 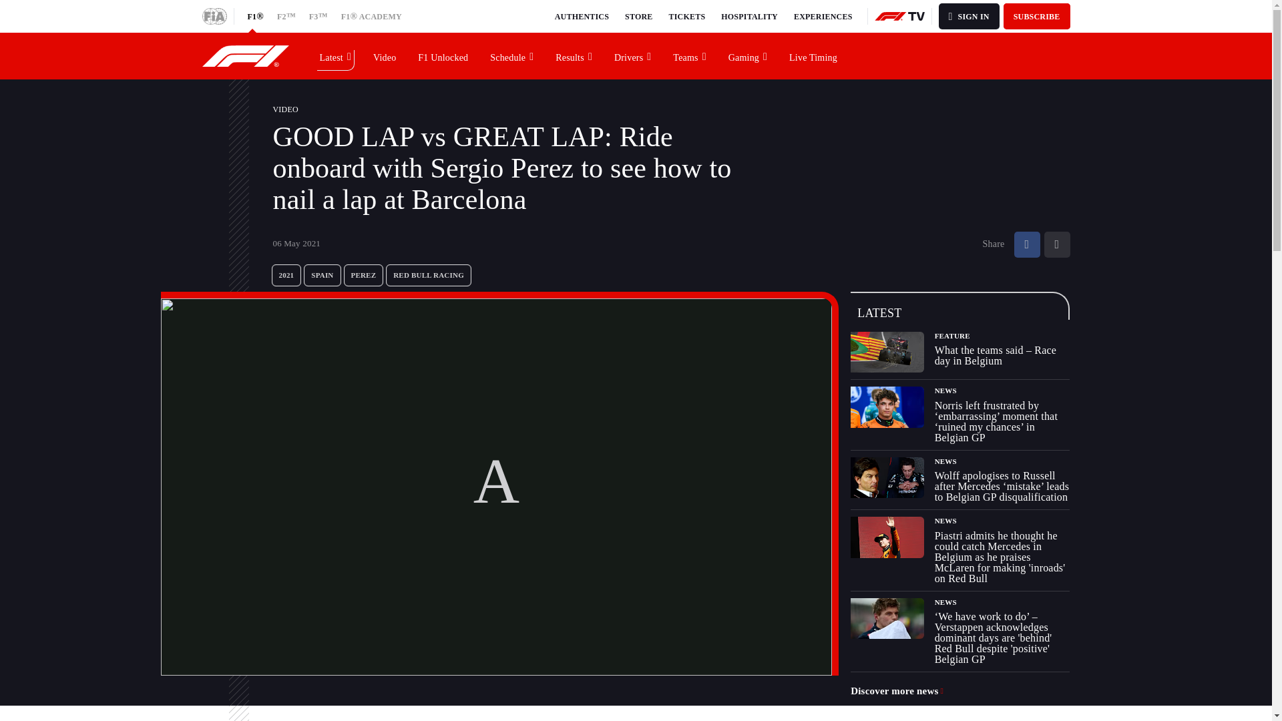 What do you see at coordinates (813, 55) in the screenshot?
I see `Live Timing` at bounding box center [813, 55].